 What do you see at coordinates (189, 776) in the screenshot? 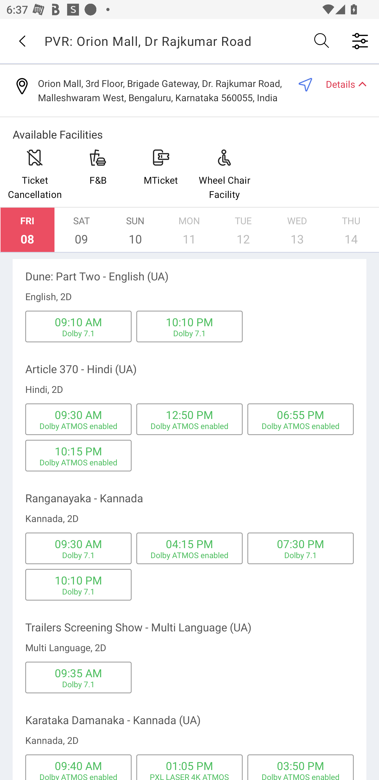
I see `PXL LASER 4K ATMOS` at bounding box center [189, 776].